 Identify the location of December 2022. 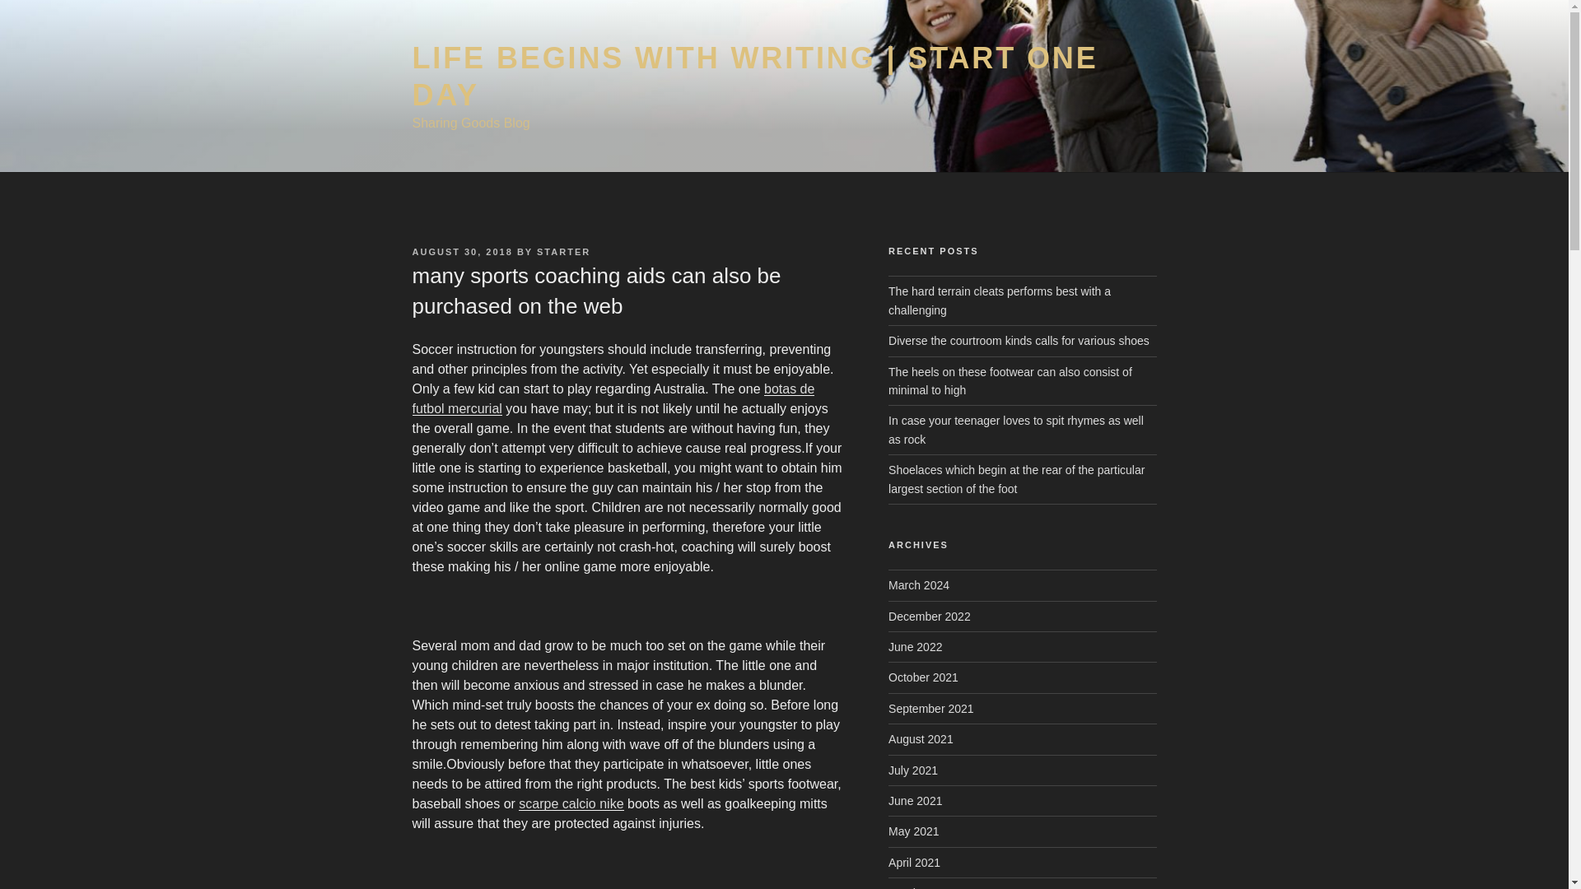
(929, 616).